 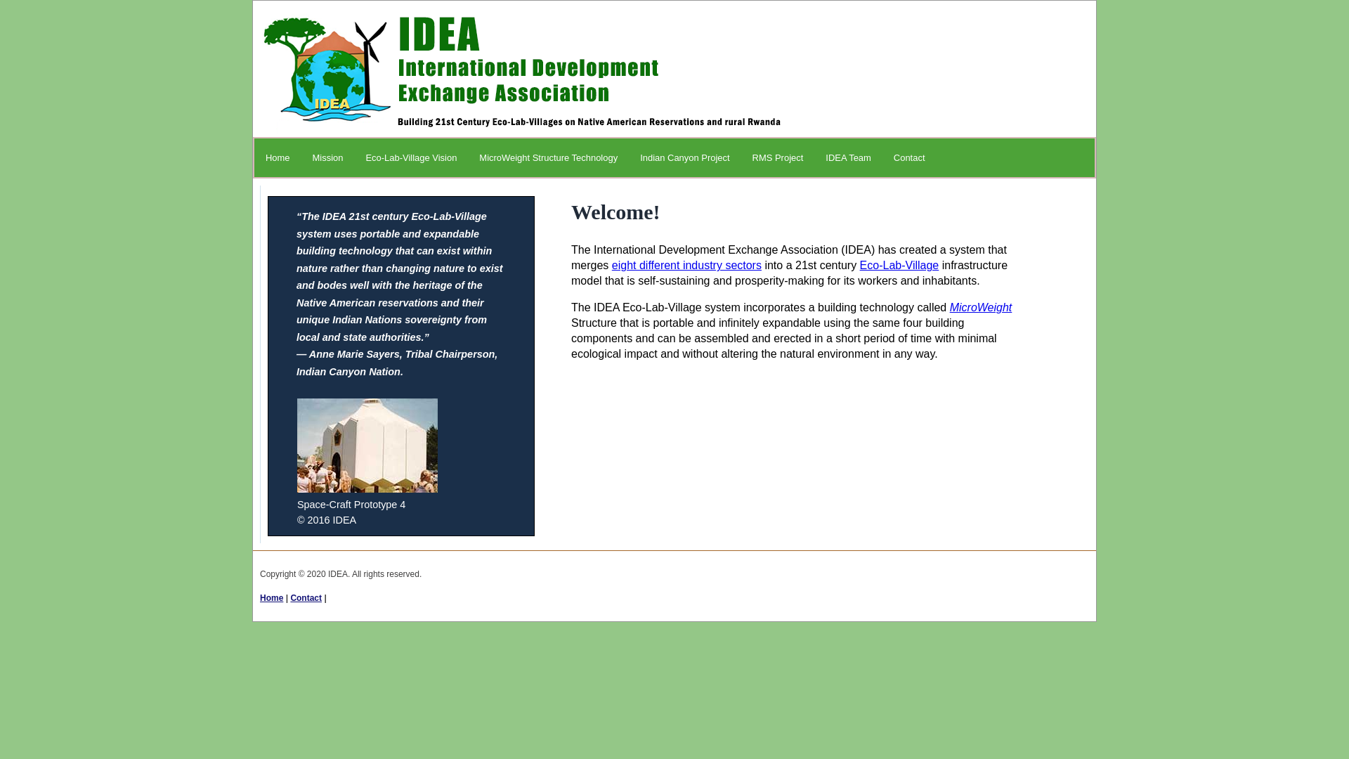 What do you see at coordinates (687, 266) in the screenshot?
I see `eight different industry sectors` at bounding box center [687, 266].